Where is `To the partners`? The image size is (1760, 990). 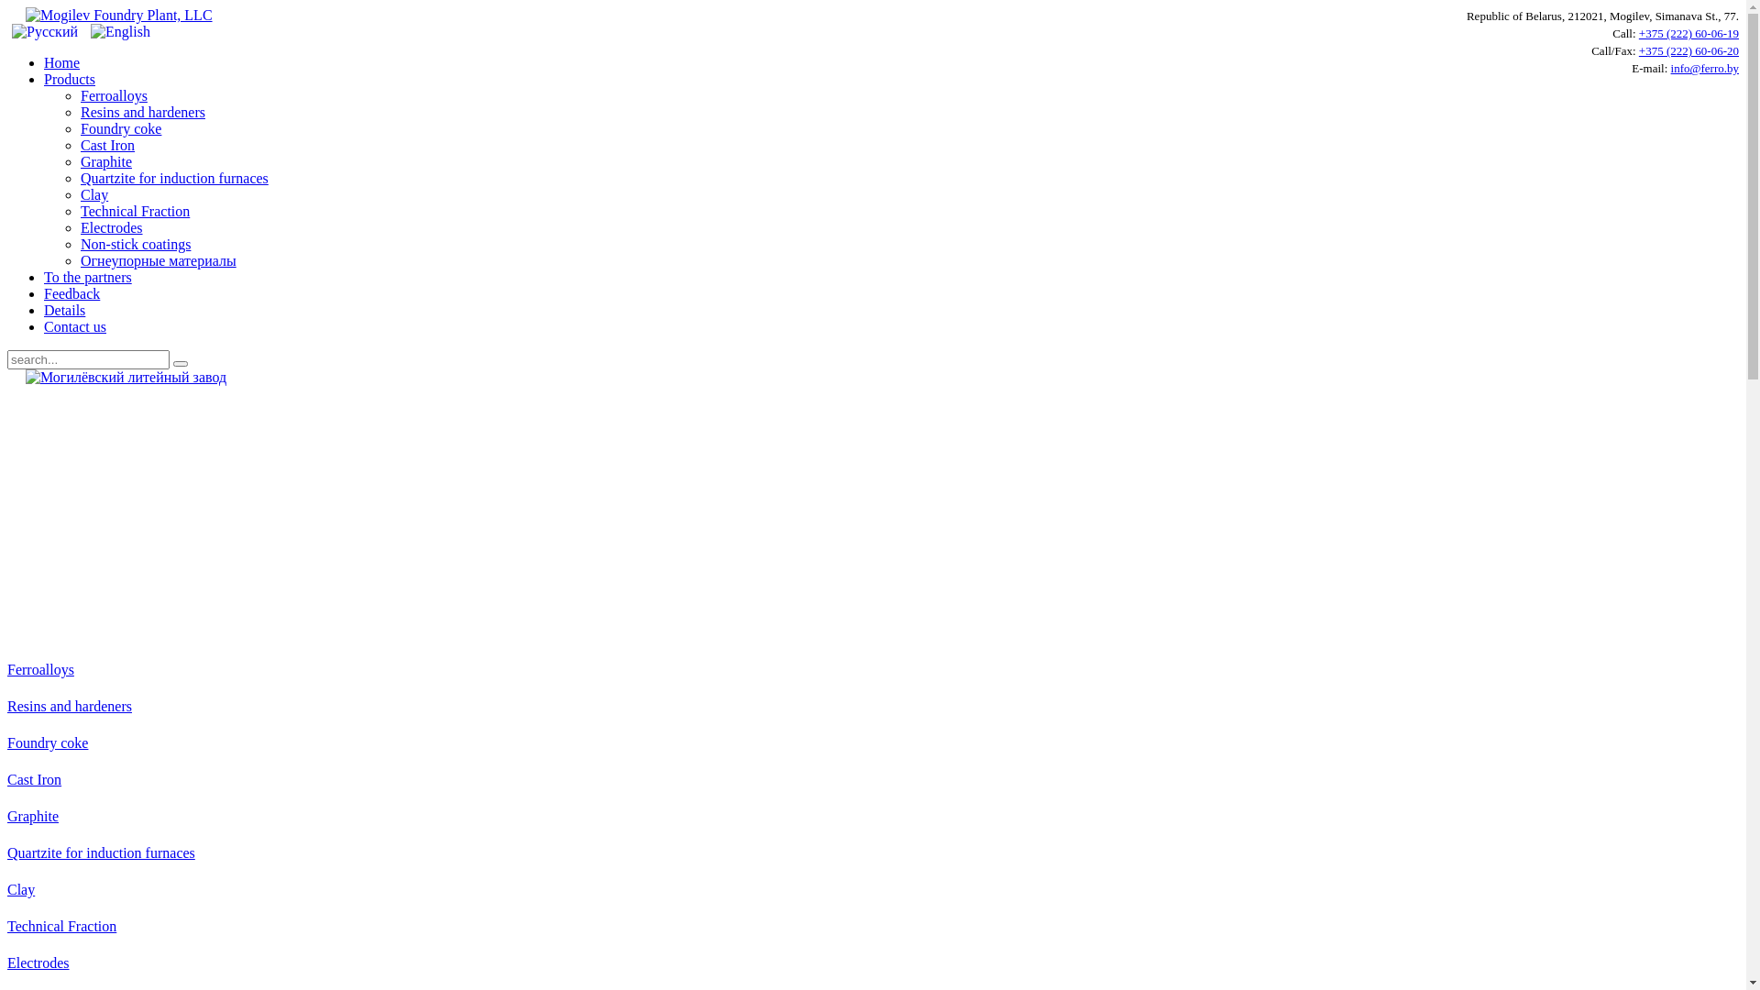
To the partners is located at coordinates (88, 277).